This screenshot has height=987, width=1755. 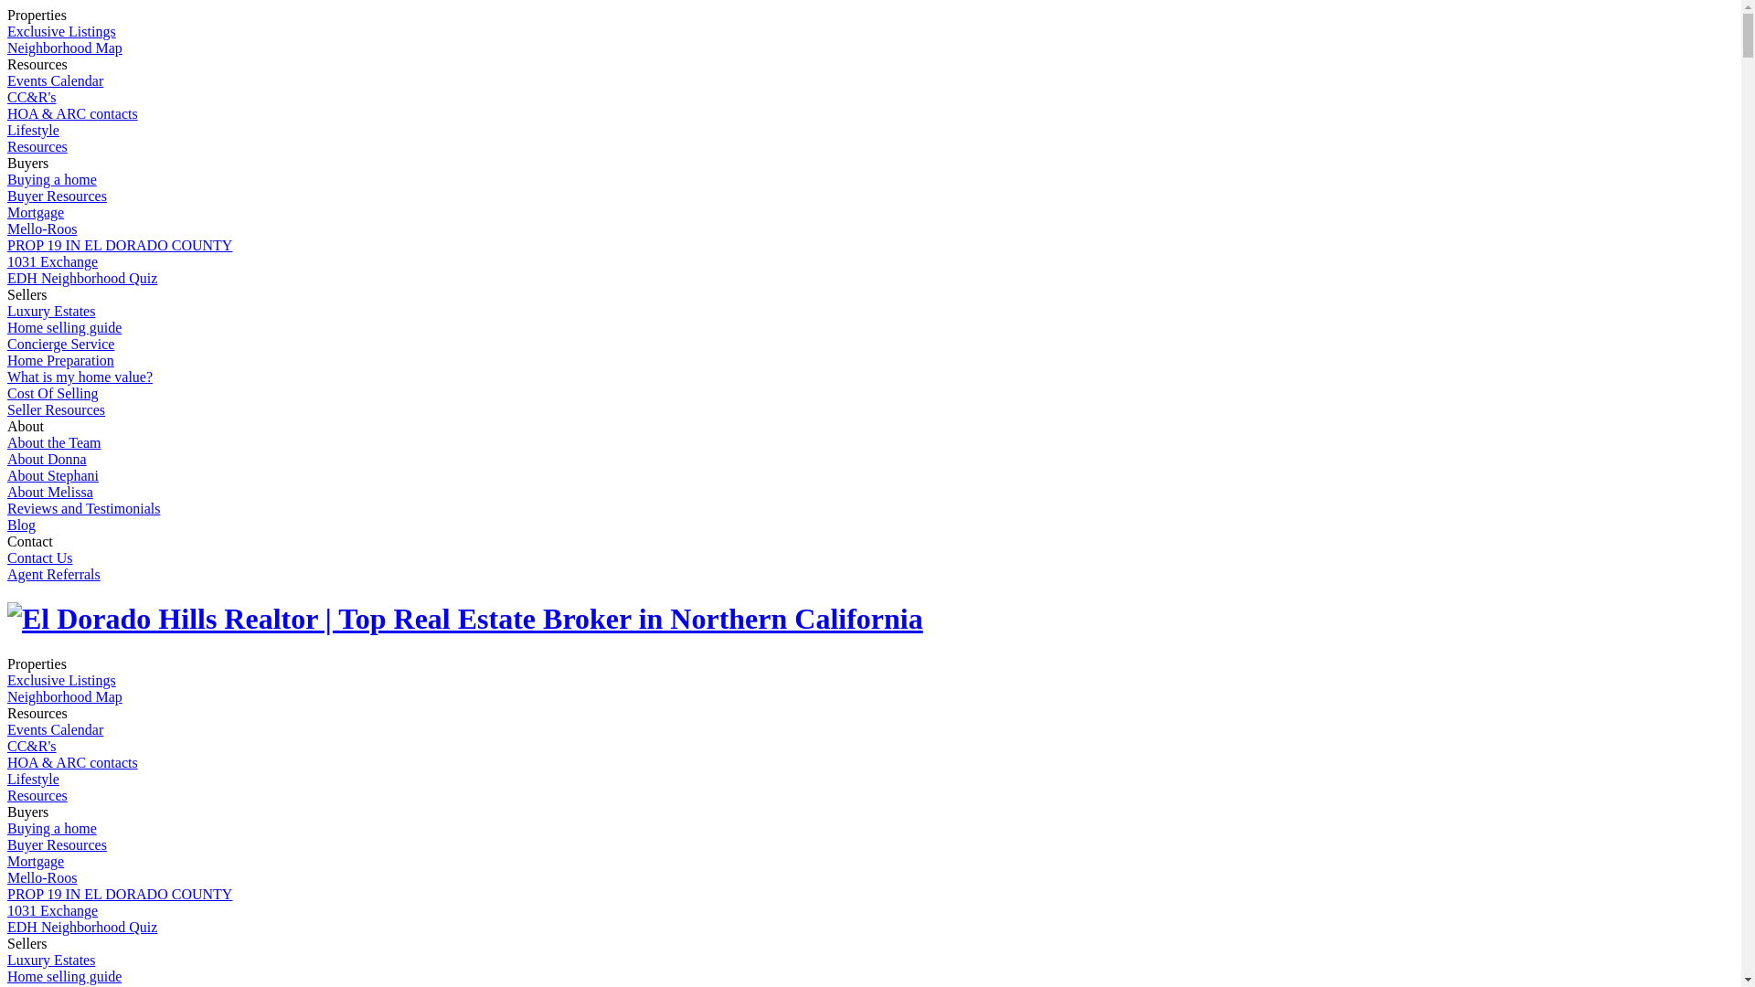 What do you see at coordinates (53, 261) in the screenshot?
I see `1031 Exchange` at bounding box center [53, 261].